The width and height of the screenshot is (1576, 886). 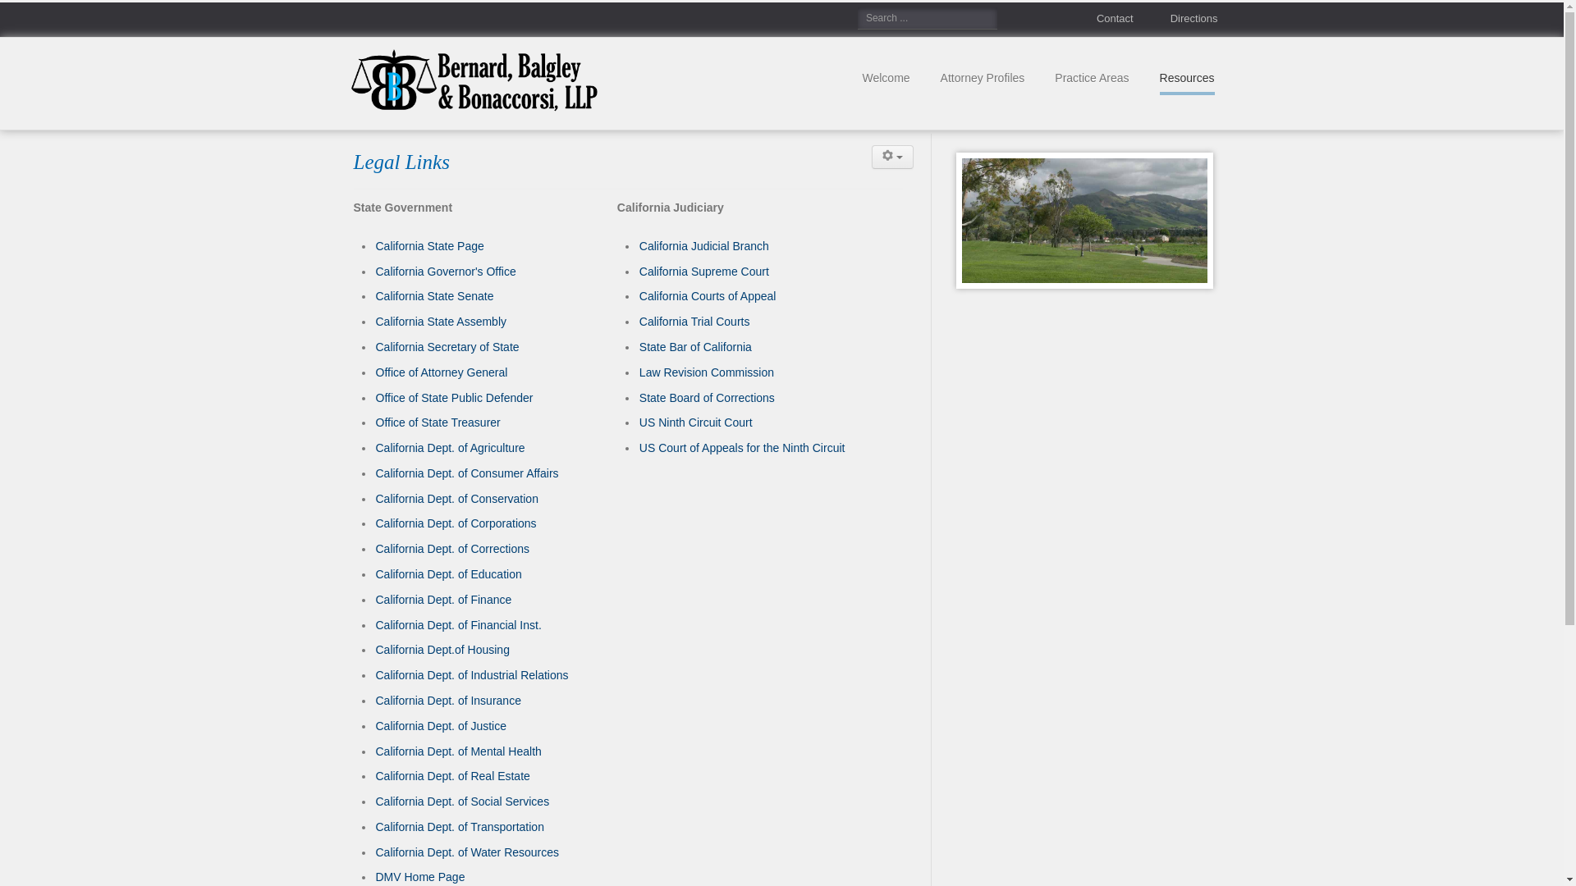 What do you see at coordinates (448, 347) in the screenshot?
I see `California Secretary of State` at bounding box center [448, 347].